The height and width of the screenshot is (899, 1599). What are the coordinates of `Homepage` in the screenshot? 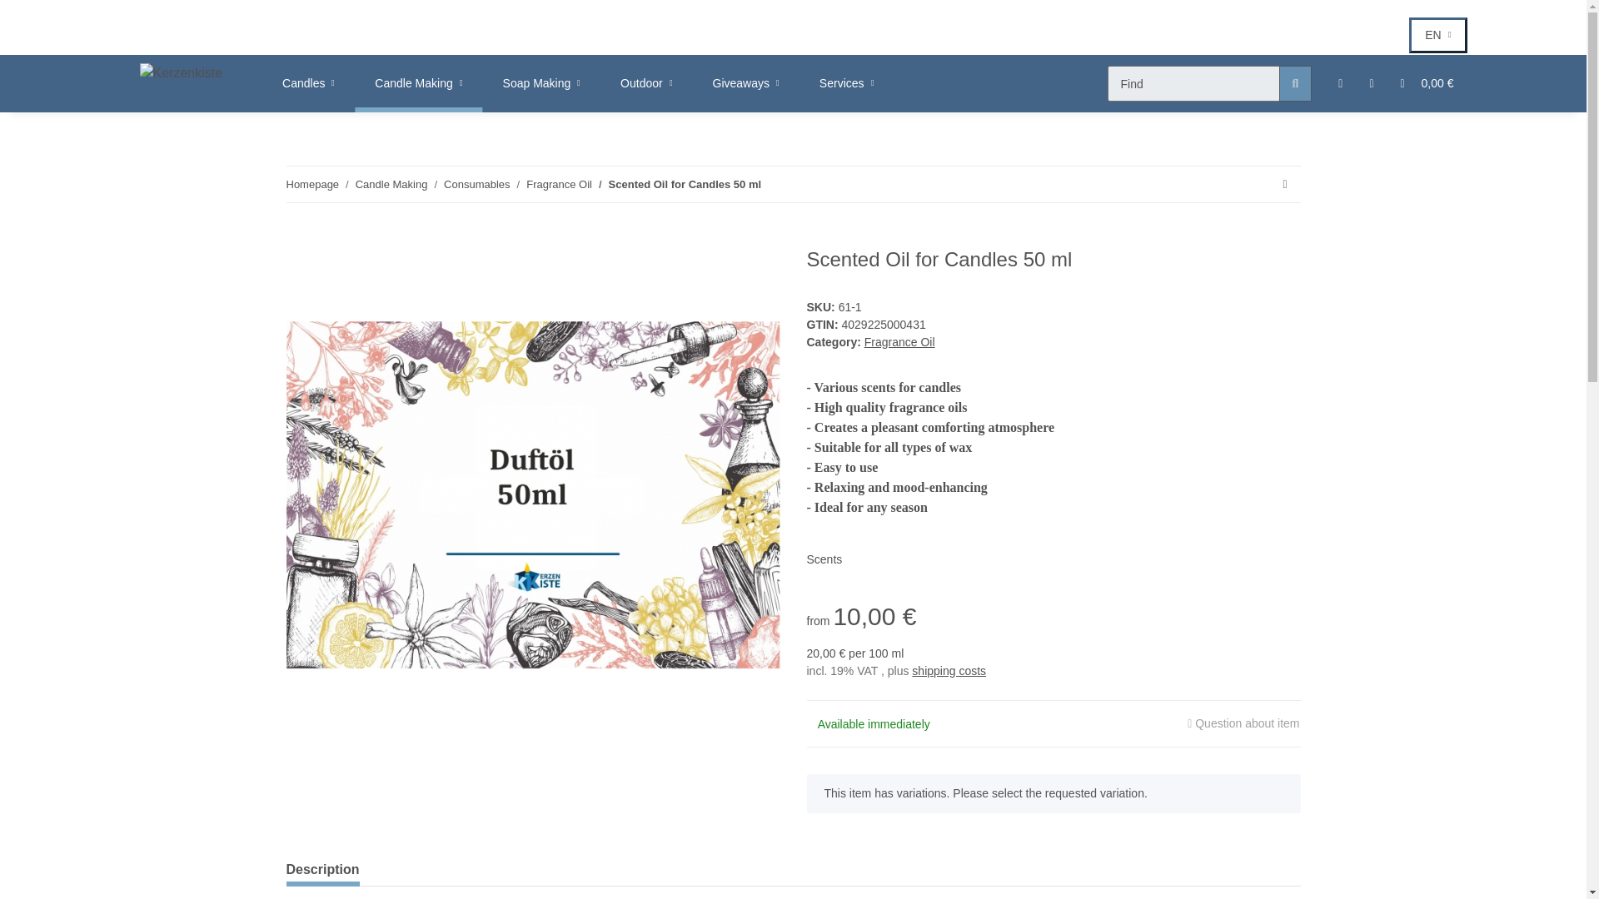 It's located at (1437, 35).